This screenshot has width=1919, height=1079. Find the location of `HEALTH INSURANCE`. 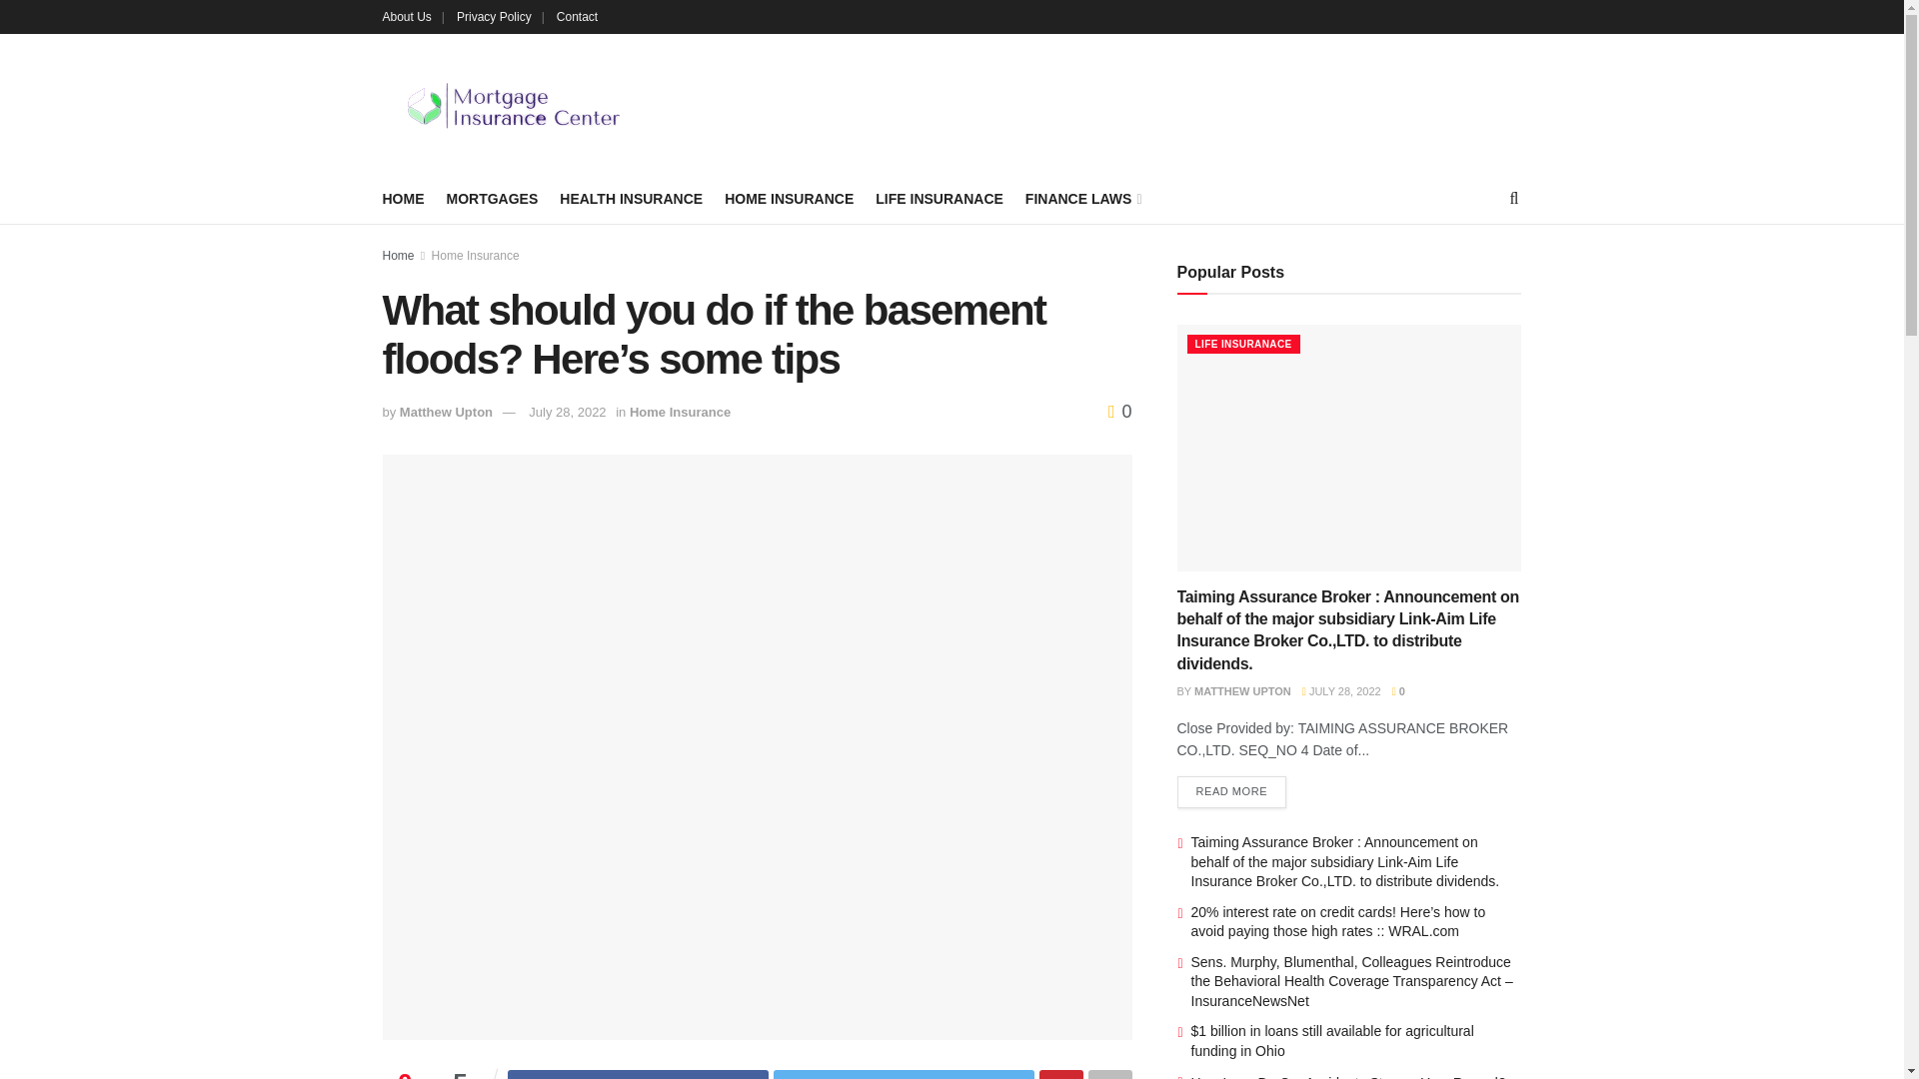

HEALTH INSURANCE is located at coordinates (631, 198).